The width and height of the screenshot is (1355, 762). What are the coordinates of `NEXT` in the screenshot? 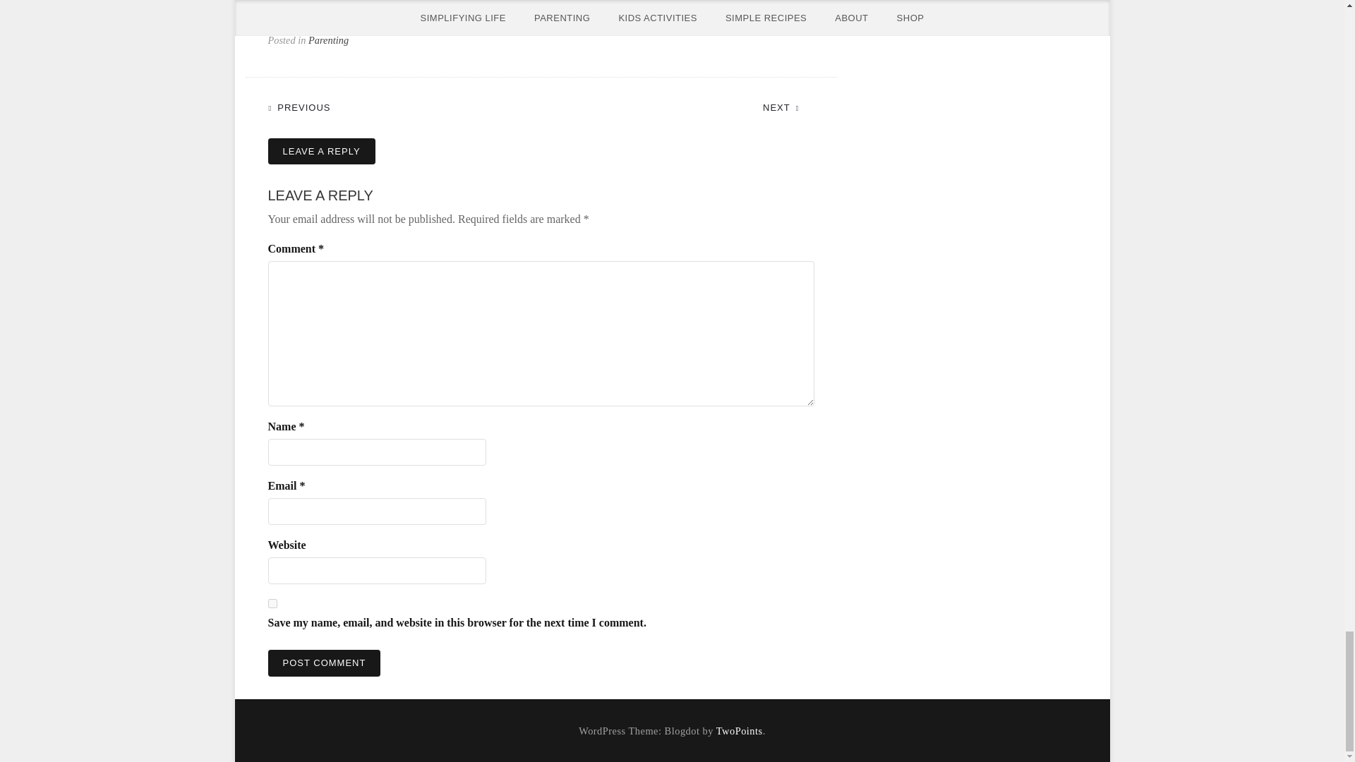 It's located at (788, 106).